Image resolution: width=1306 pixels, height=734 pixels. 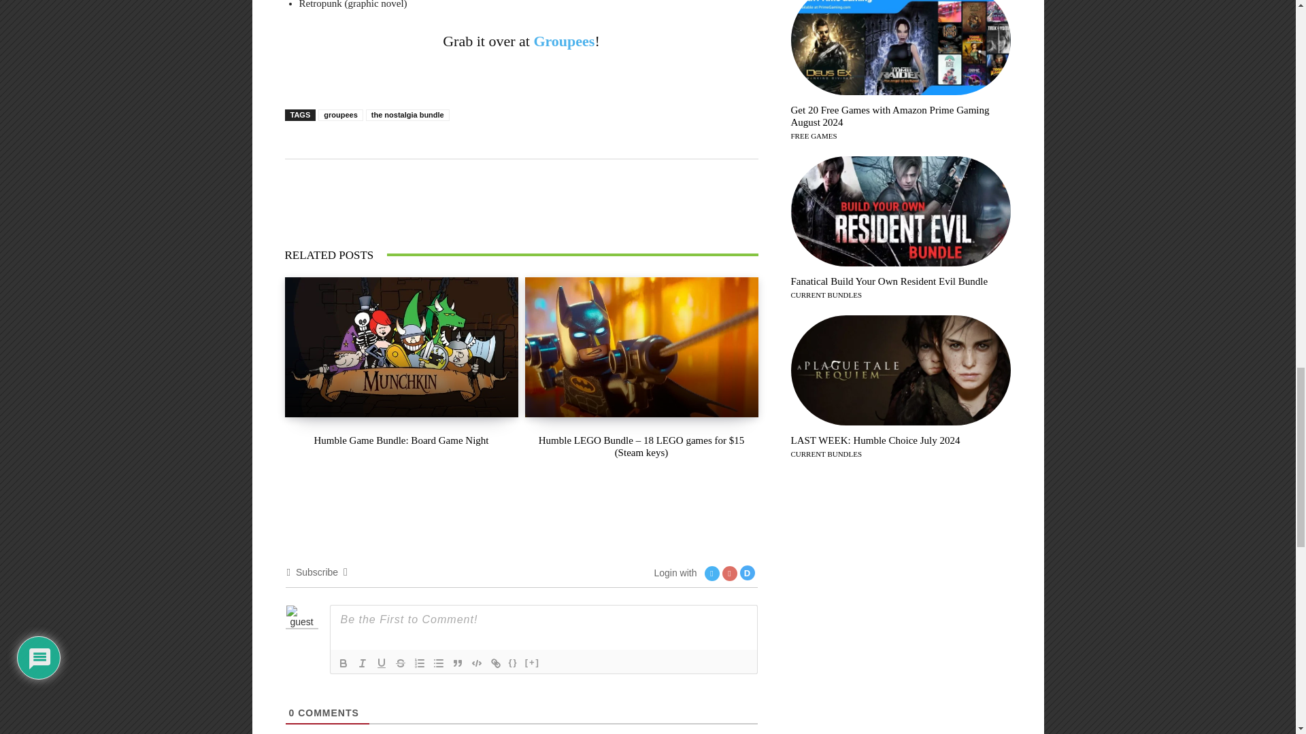 What do you see at coordinates (563, 41) in the screenshot?
I see `Groupees` at bounding box center [563, 41].